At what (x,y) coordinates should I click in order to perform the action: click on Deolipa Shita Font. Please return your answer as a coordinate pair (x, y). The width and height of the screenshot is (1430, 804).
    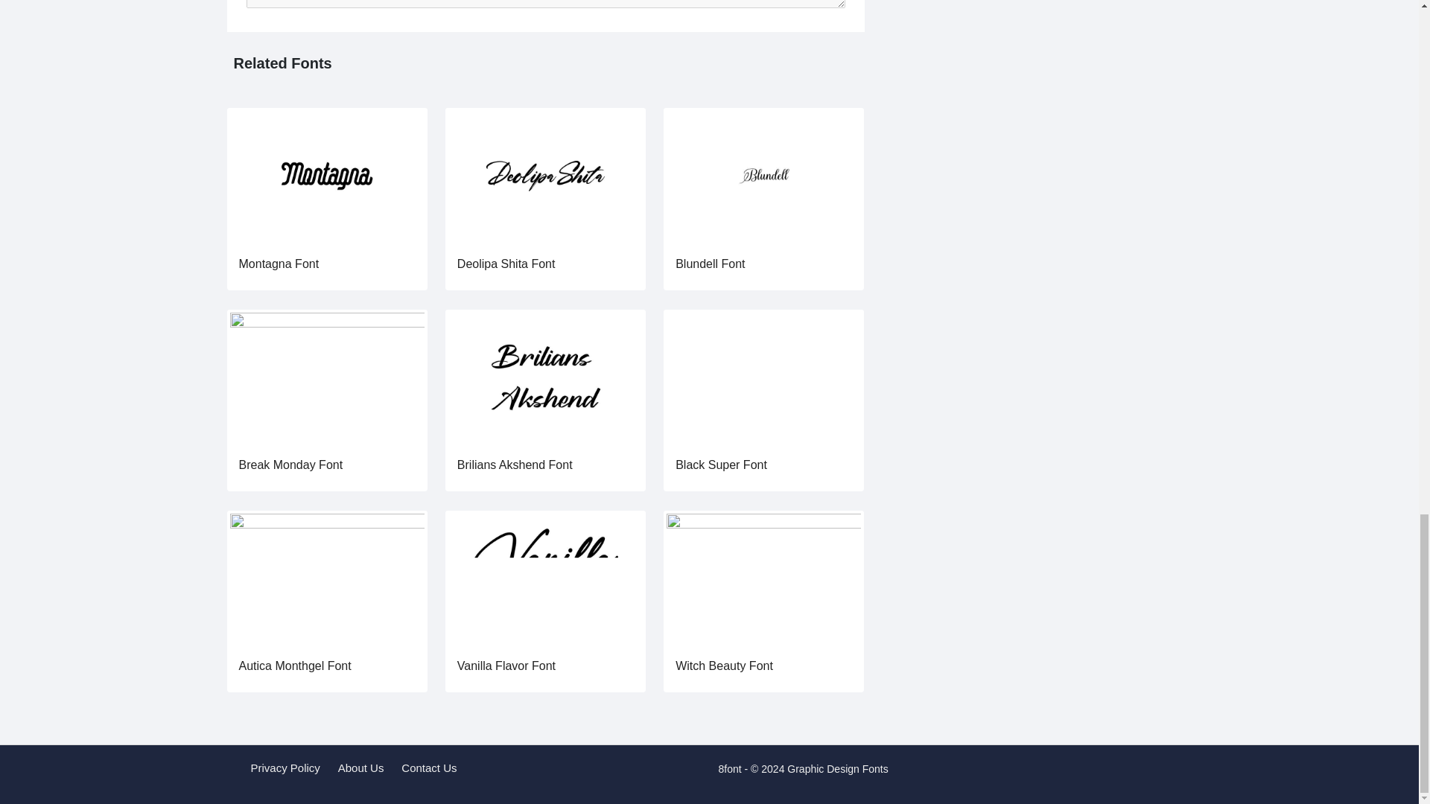
    Looking at the image, I should click on (545, 176).